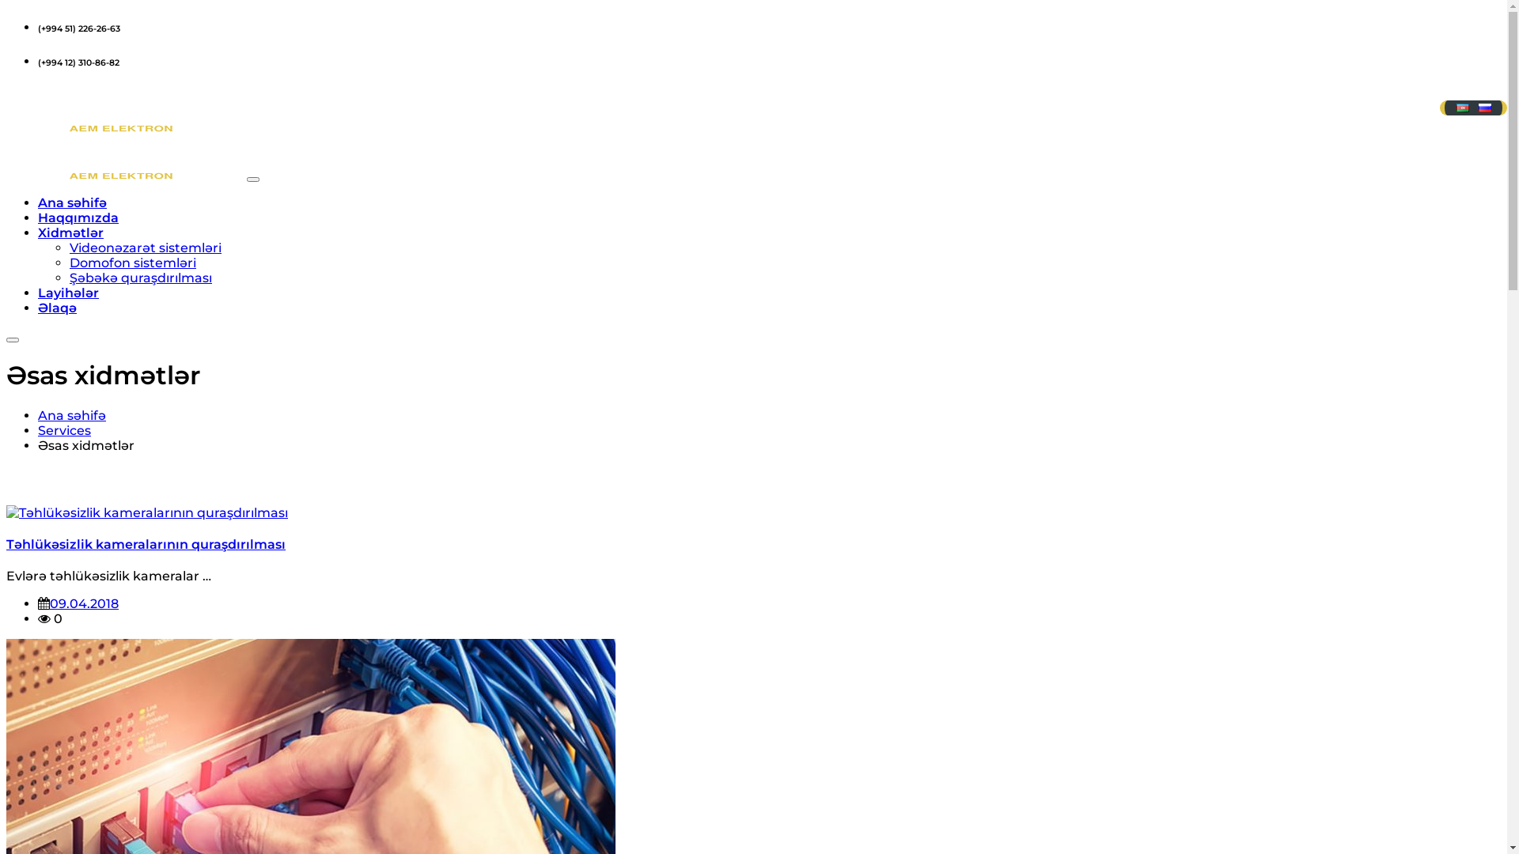  Describe the element at coordinates (65, 430) in the screenshot. I see `Services` at that location.